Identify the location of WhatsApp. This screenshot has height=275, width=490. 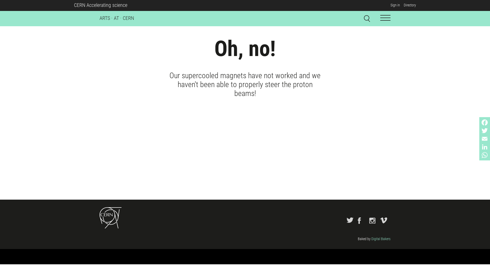
(485, 155).